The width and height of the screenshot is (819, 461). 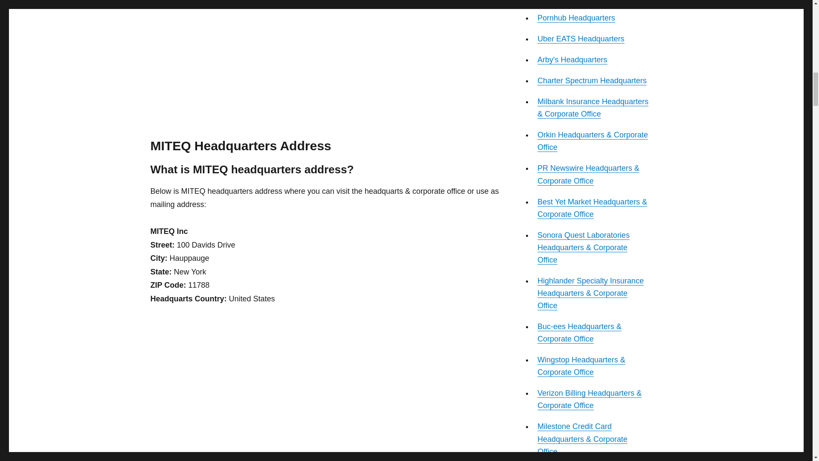 What do you see at coordinates (577, 1) in the screenshot?
I see `Dominos Headquarters` at bounding box center [577, 1].